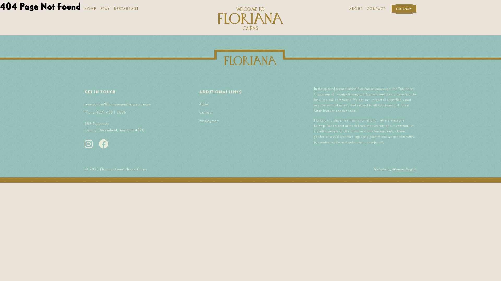  Describe the element at coordinates (206, 112) in the screenshot. I see `Contact` at that location.